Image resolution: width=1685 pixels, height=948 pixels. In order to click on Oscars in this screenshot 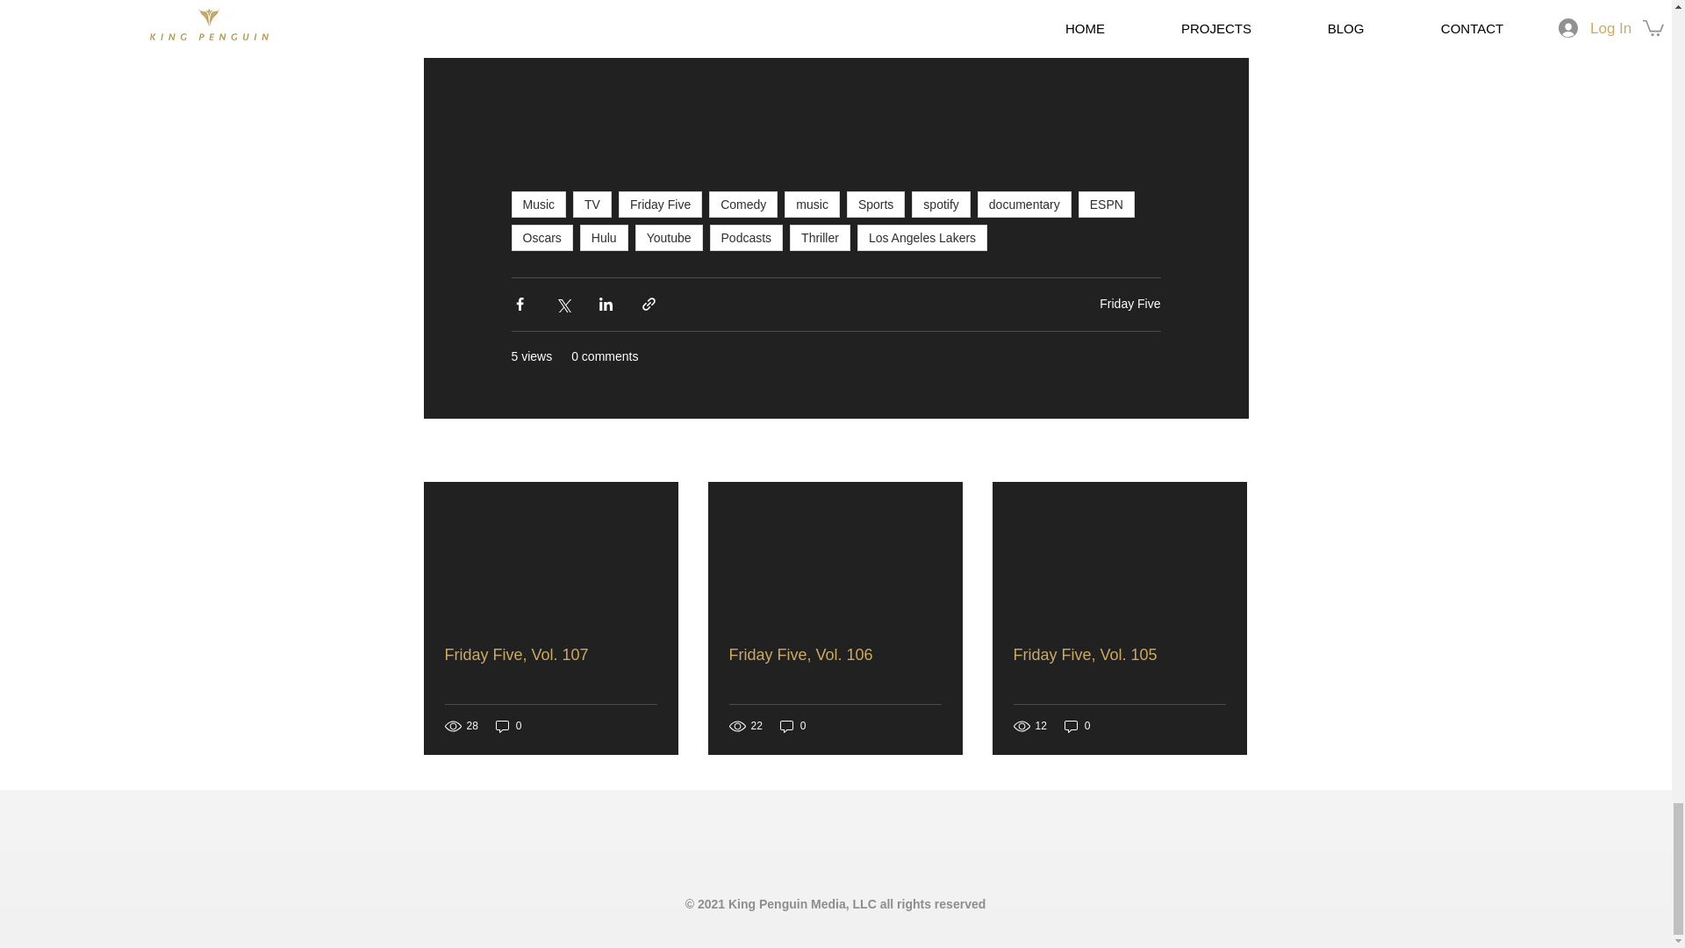, I will do `click(541, 237)`.